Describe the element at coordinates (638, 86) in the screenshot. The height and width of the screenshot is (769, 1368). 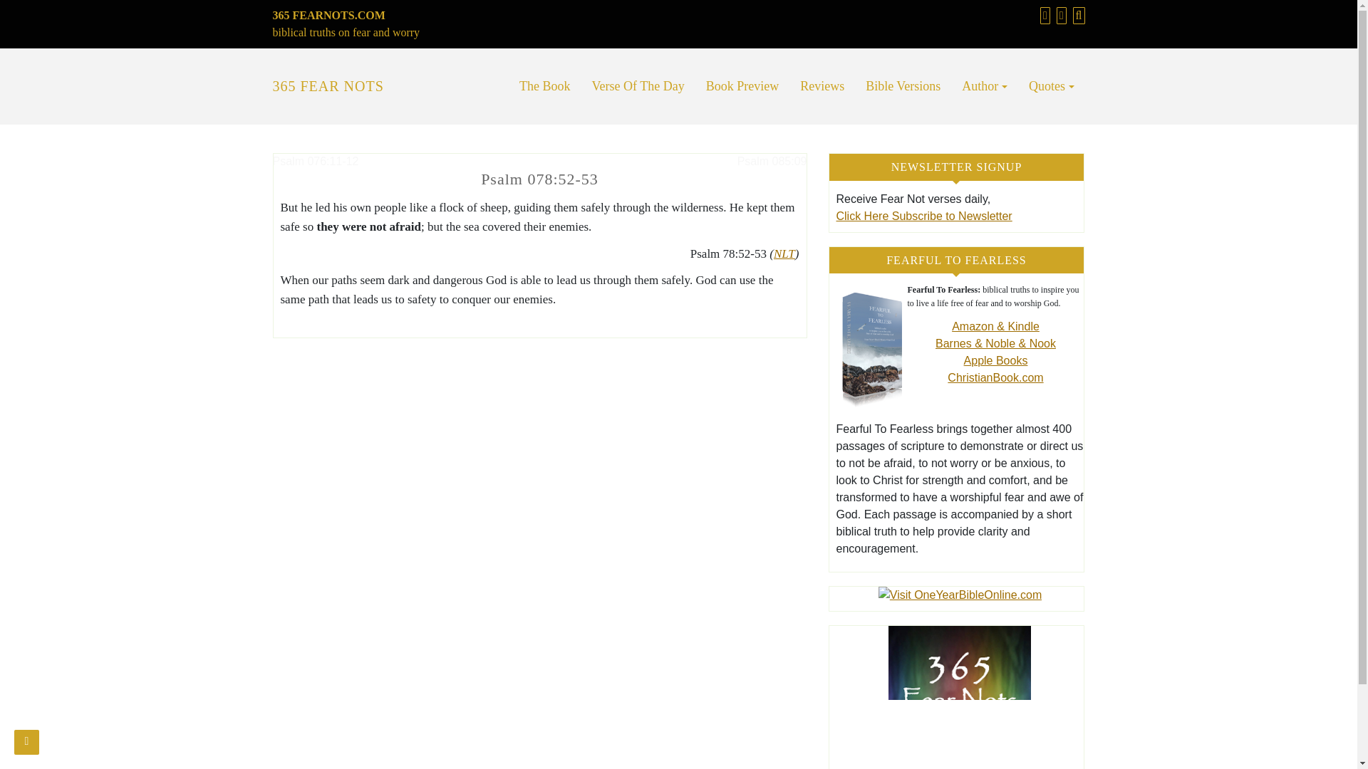
I see `365 Fear Nots: Verse Of The Day` at that location.